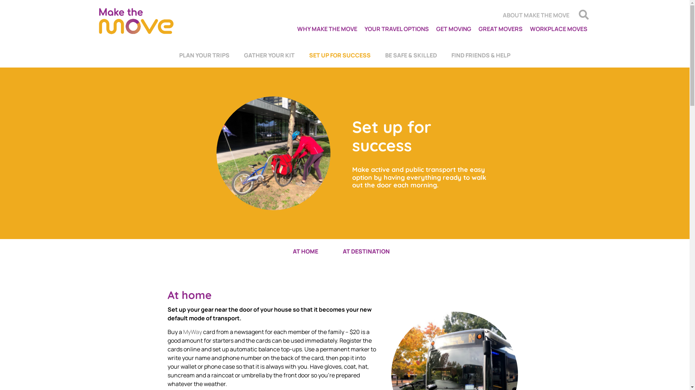 The image size is (695, 390). I want to click on BE SAFE & SKILLED, so click(411, 55).